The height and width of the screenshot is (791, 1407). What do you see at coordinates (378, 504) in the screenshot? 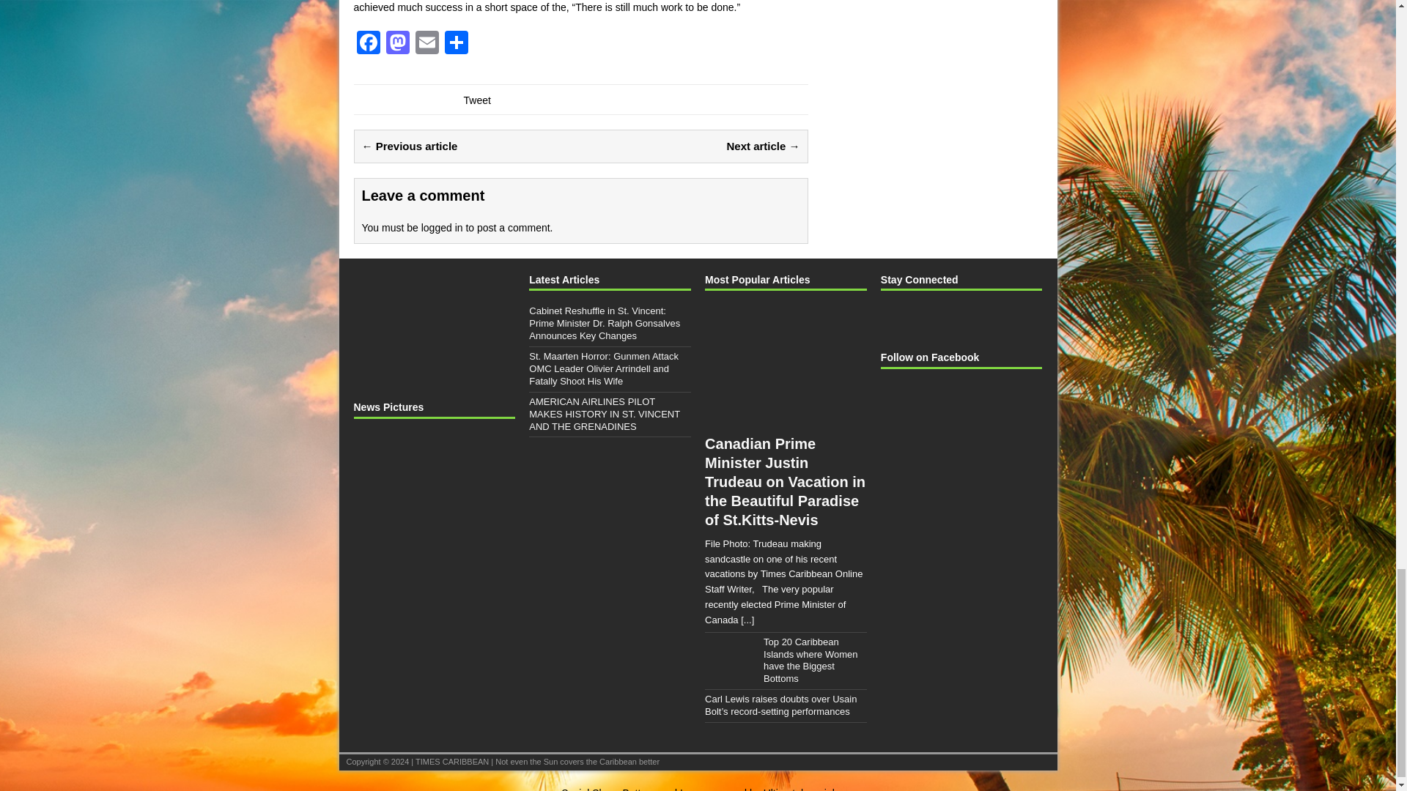
I see `TWO VISITORS TEST POSITIVE FOR COVID-19 IN ANGUILLA` at bounding box center [378, 504].